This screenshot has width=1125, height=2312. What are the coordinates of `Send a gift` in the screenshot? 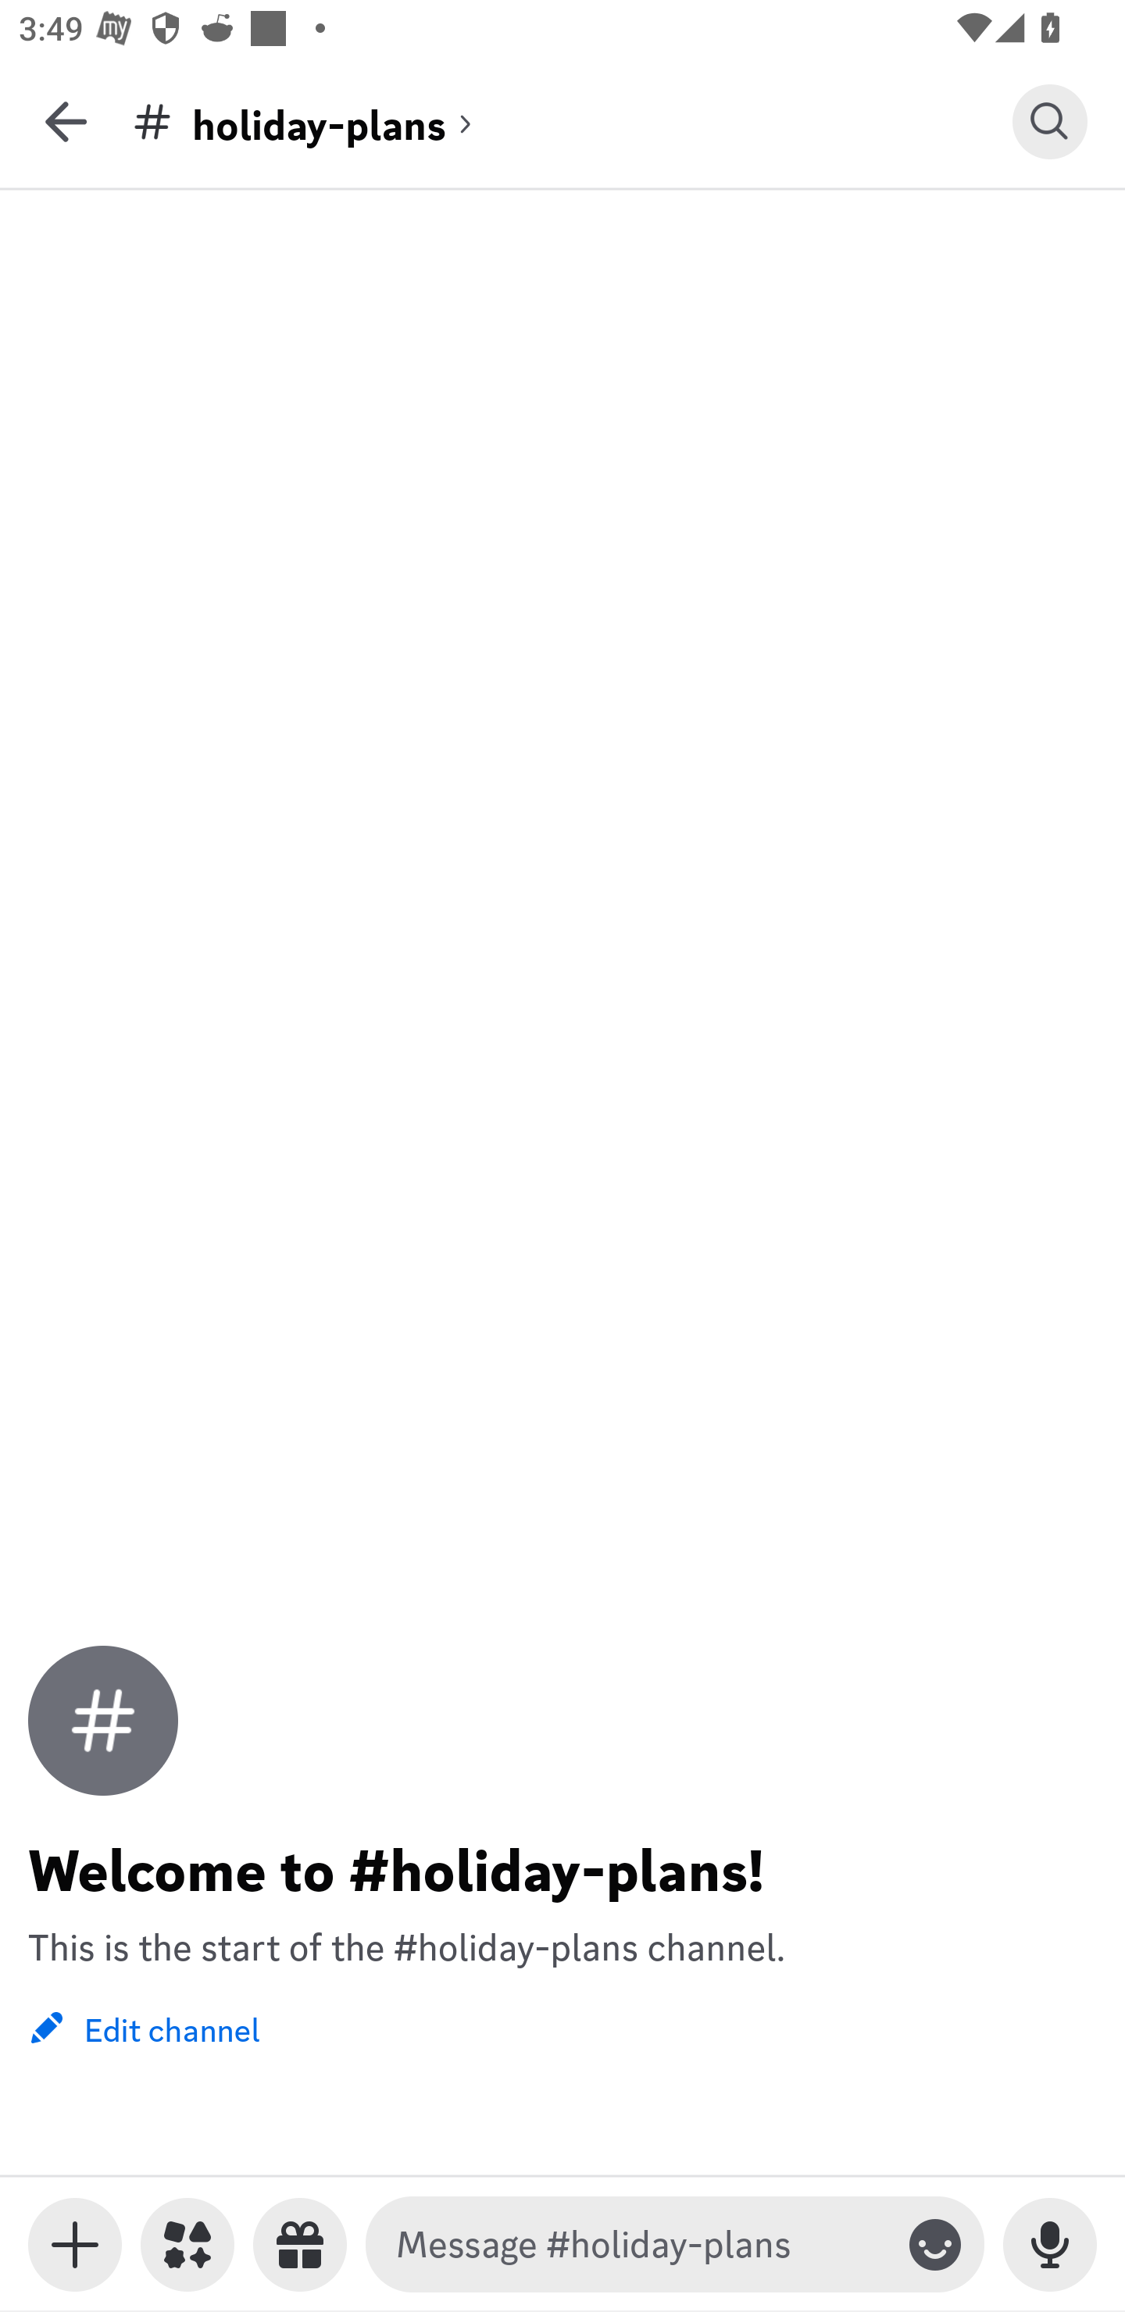 It's located at (300, 2245).